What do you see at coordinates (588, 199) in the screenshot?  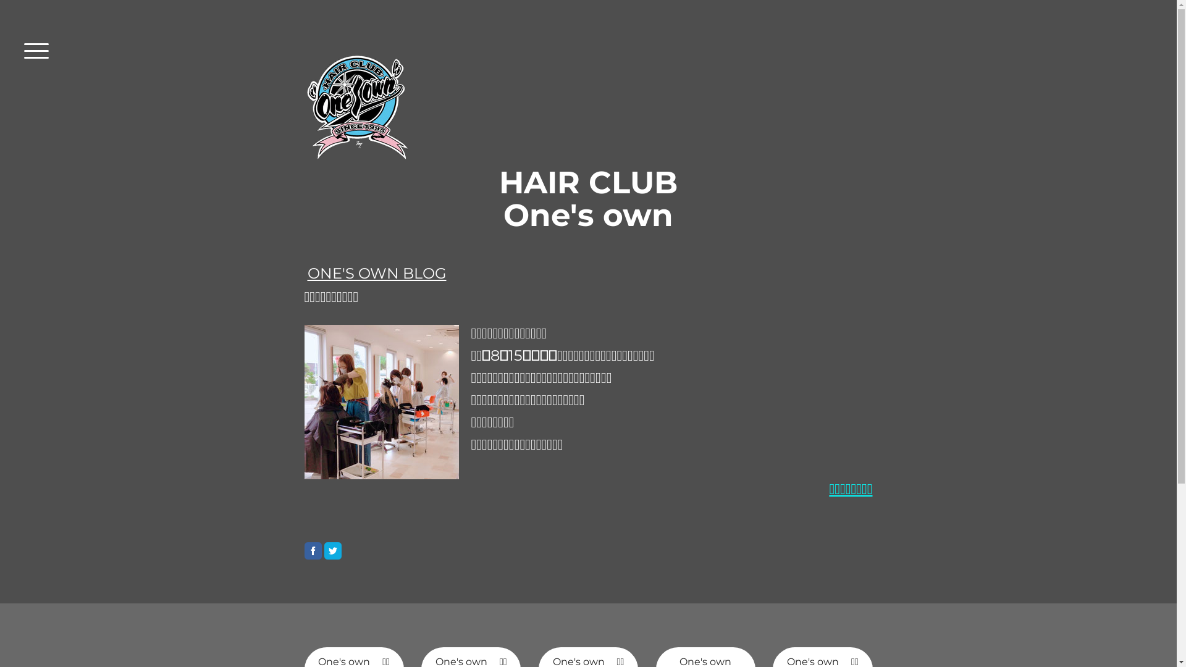 I see `HAIR CLUB
One's own` at bounding box center [588, 199].